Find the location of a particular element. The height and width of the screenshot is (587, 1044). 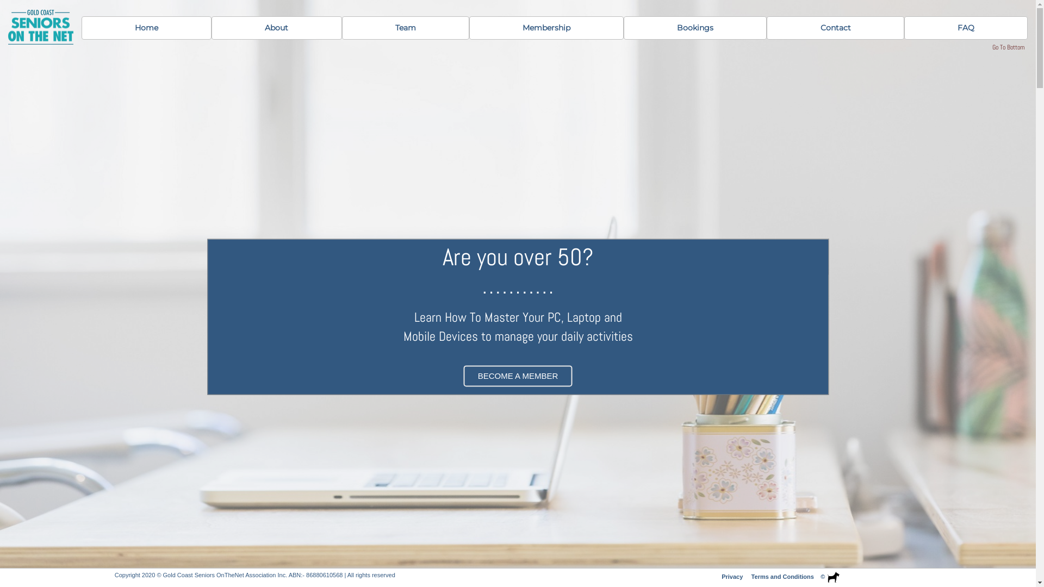

Home is located at coordinates (147, 28).